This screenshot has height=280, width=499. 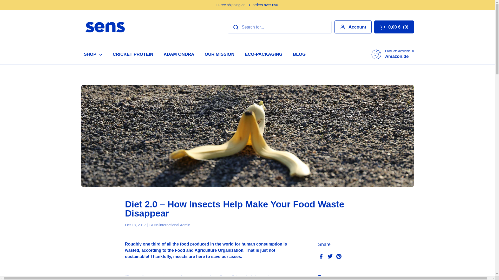 I want to click on OUR MISSION, so click(x=219, y=54).